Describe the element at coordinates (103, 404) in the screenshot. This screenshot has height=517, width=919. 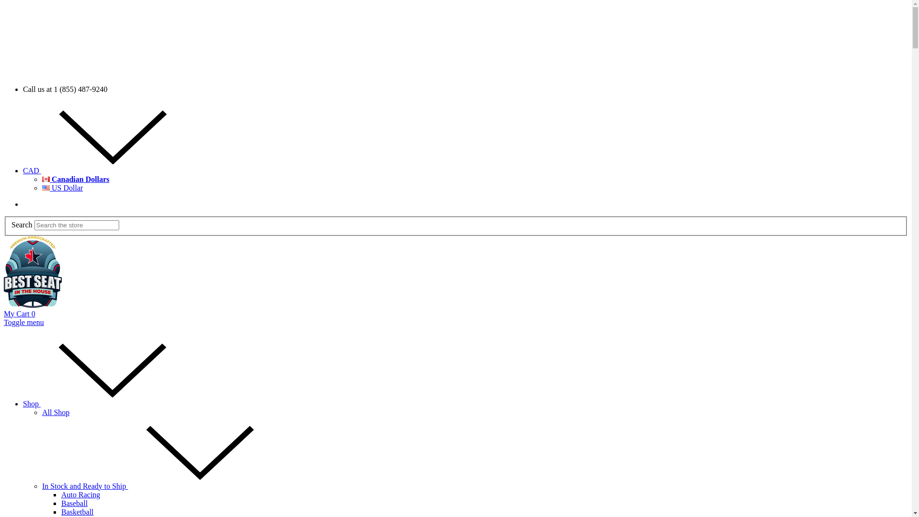
I see `Shop` at that location.